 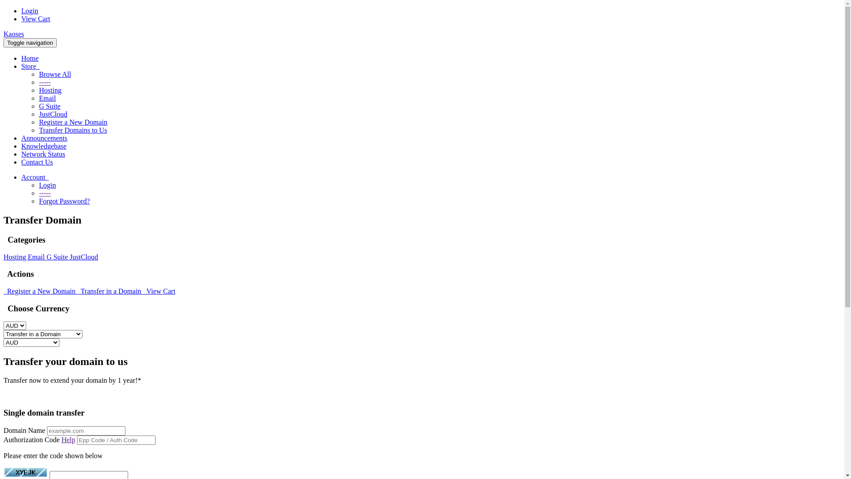 What do you see at coordinates (37, 162) in the screenshot?
I see `Contact Us` at bounding box center [37, 162].